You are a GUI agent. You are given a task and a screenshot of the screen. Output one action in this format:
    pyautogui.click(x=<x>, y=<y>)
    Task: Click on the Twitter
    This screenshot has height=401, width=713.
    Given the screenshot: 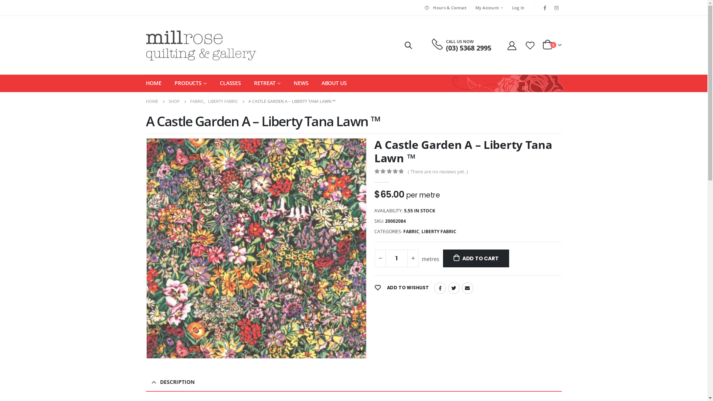 What is the action you would take?
    pyautogui.click(x=454, y=288)
    